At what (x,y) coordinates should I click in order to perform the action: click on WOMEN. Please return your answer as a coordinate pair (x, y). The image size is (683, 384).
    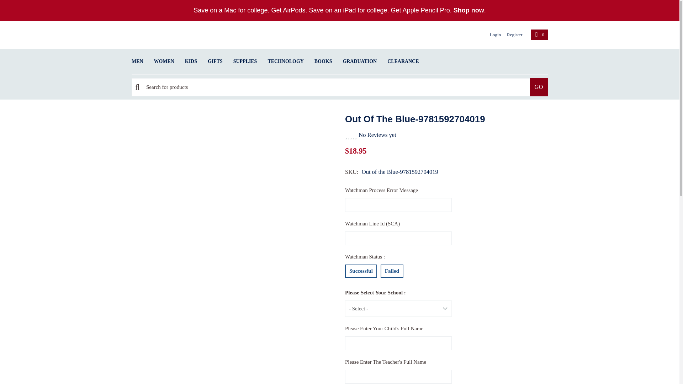
    Looking at the image, I should click on (164, 62).